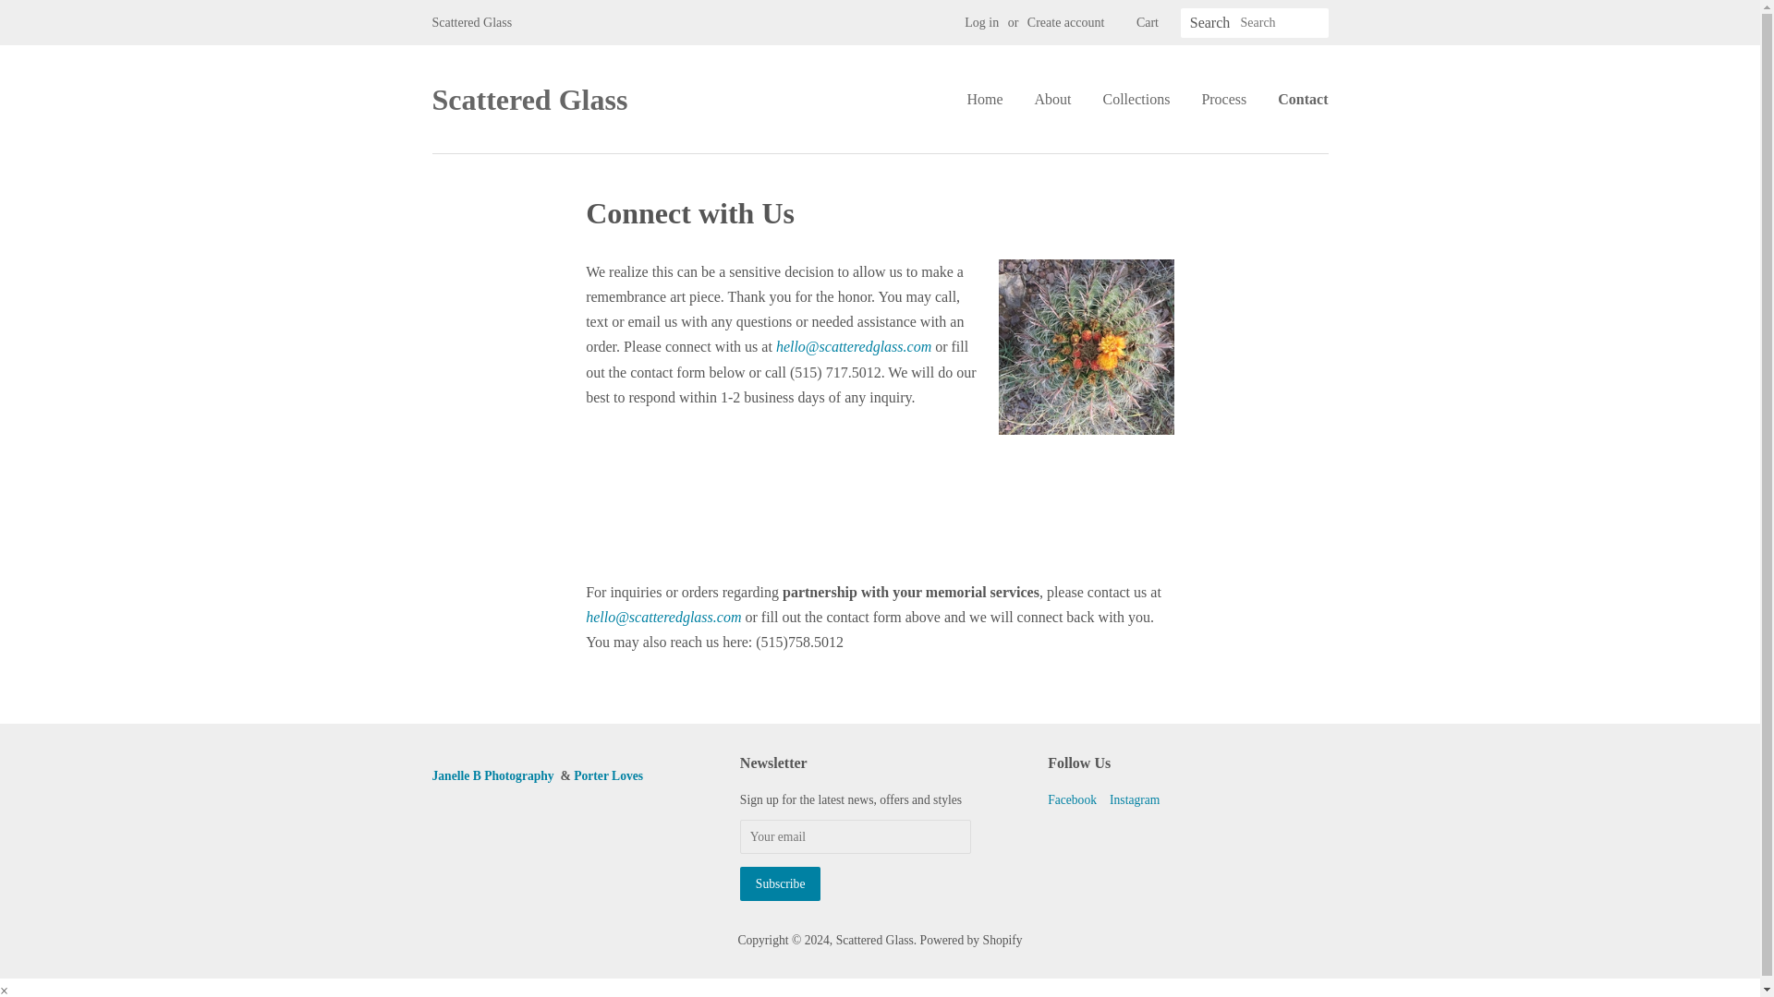  Describe the element at coordinates (1210, 23) in the screenshot. I see `Search` at that location.